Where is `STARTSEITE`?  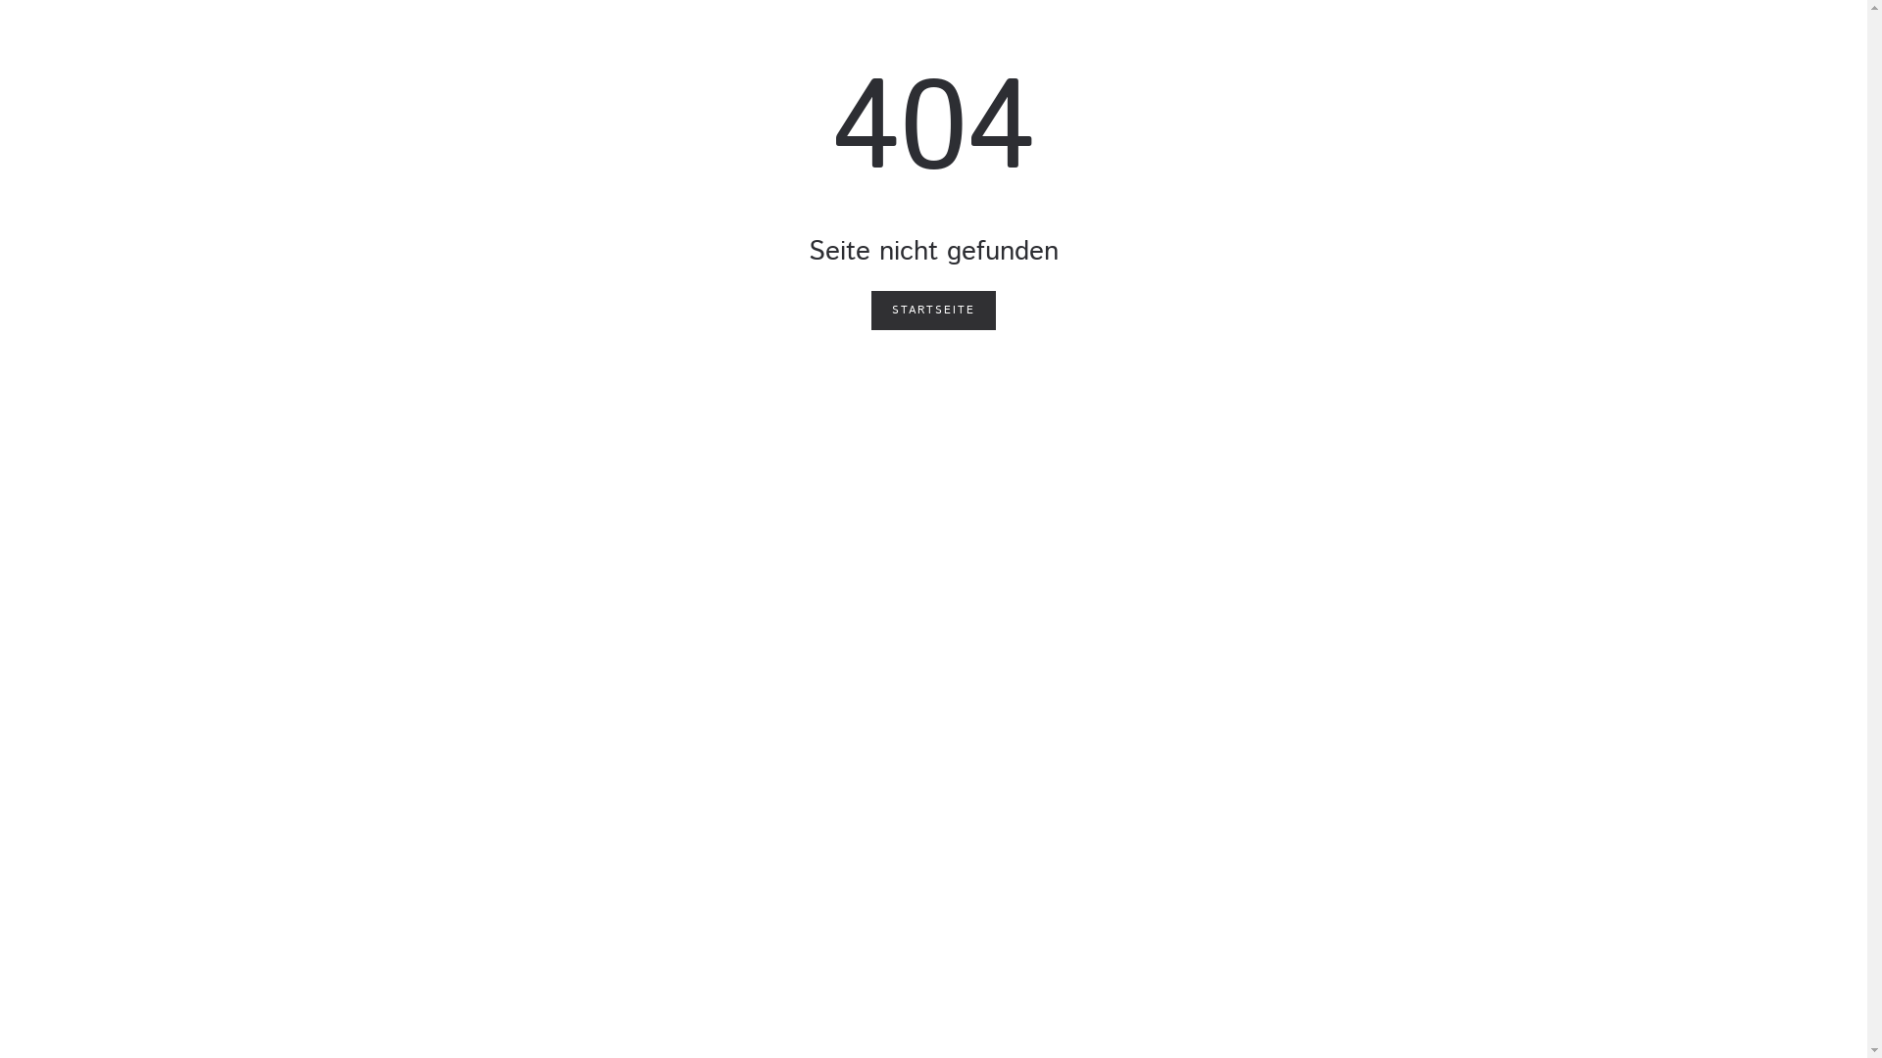 STARTSEITE is located at coordinates (933, 311).